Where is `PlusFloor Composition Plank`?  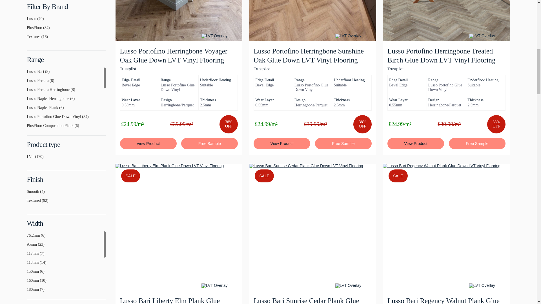 PlusFloor Composition Plank is located at coordinates (29, 128).